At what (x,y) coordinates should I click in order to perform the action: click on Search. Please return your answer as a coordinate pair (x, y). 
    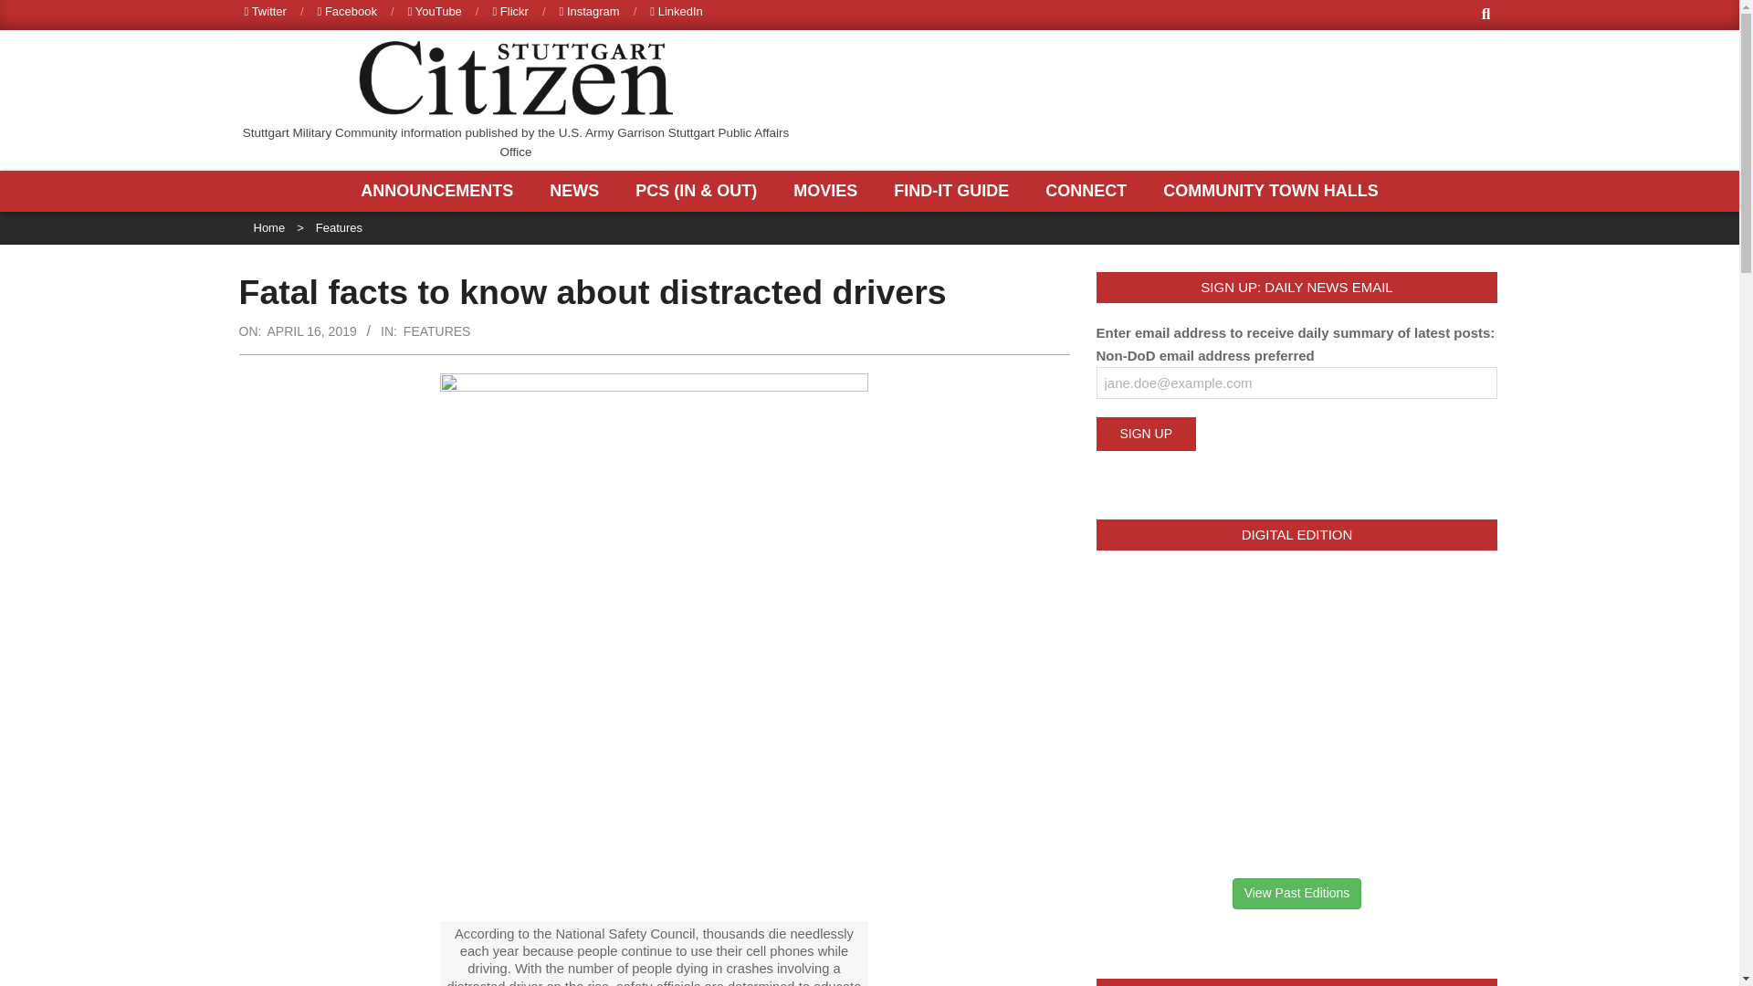
    Looking at the image, I should click on (29, 11).